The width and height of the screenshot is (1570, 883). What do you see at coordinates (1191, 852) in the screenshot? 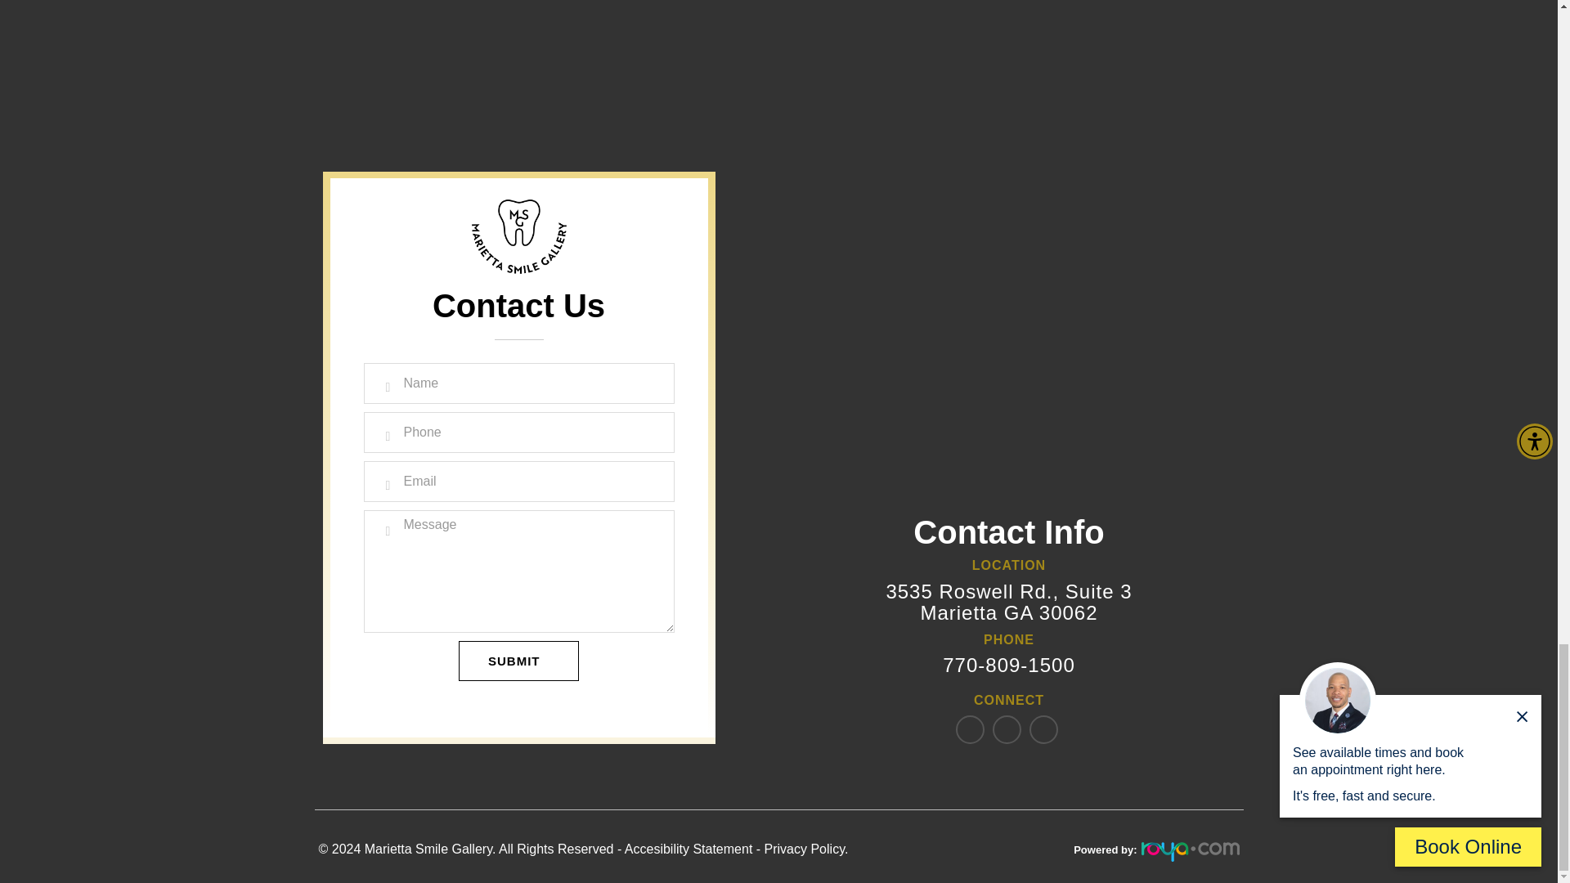
I see `Roya` at bounding box center [1191, 852].